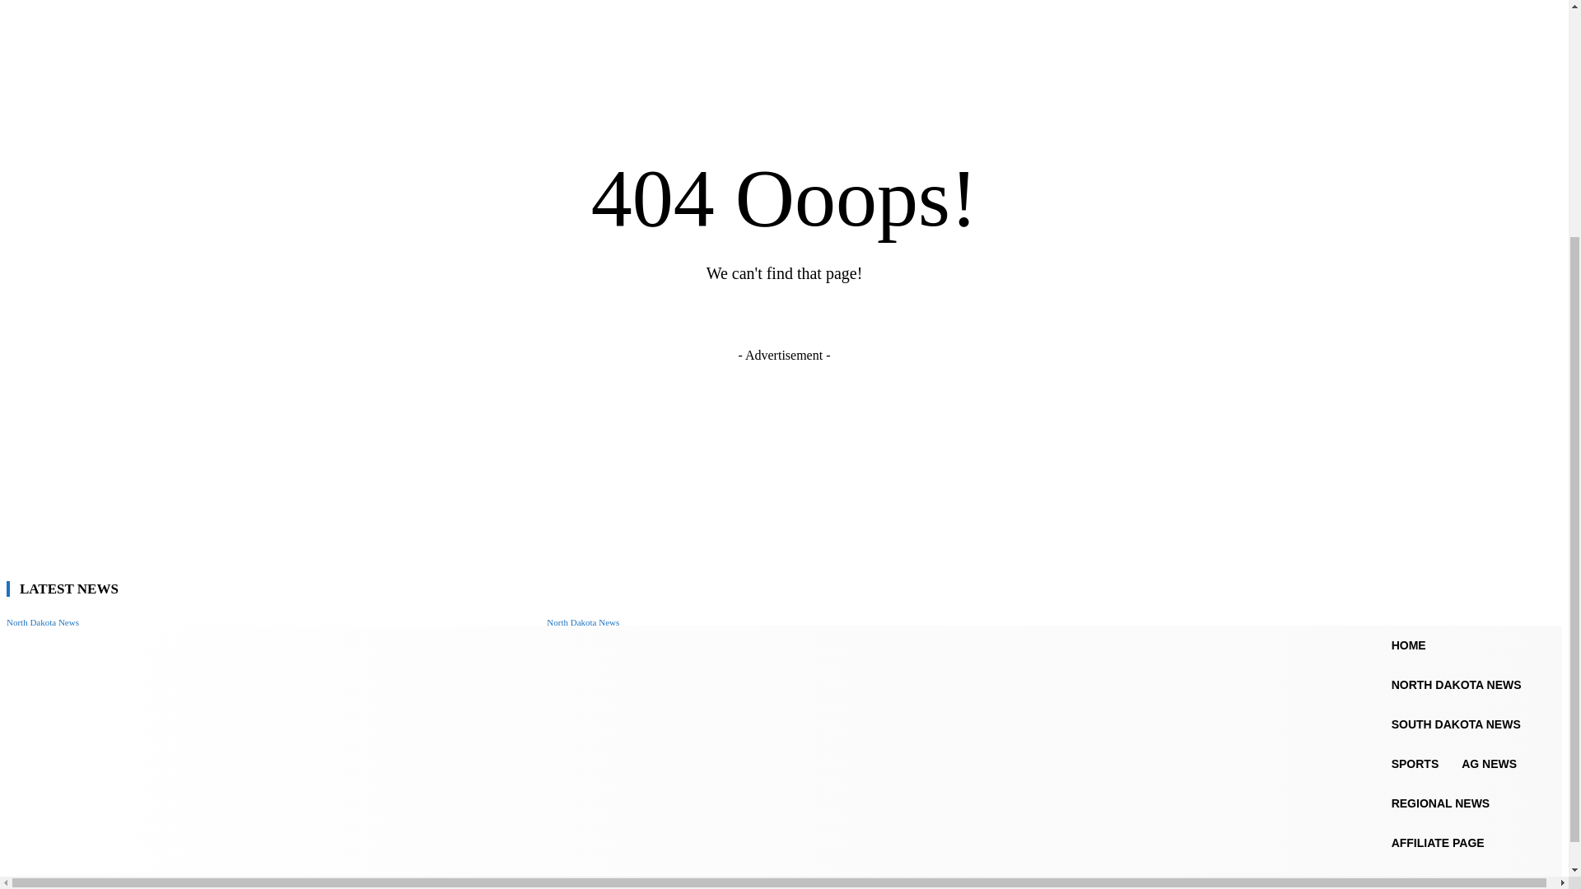 The image size is (1581, 889). What do you see at coordinates (38, 745) in the screenshot?
I see `Paul Bougie` at bounding box center [38, 745].